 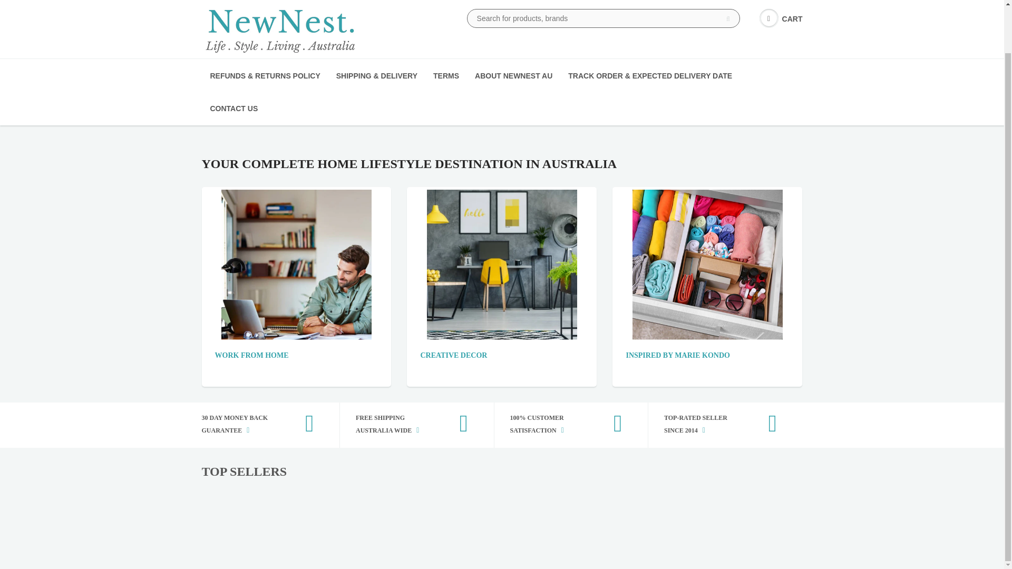 I want to click on ABOUT NEWNEST AU, so click(x=513, y=76).